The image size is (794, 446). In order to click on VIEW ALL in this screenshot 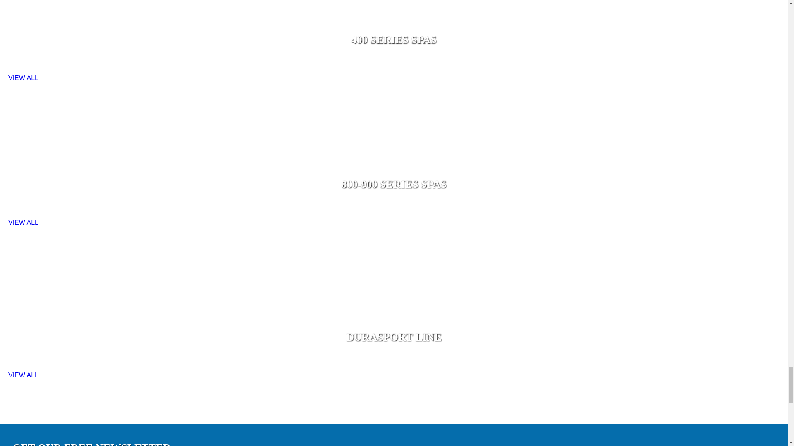, I will do `click(23, 78)`.